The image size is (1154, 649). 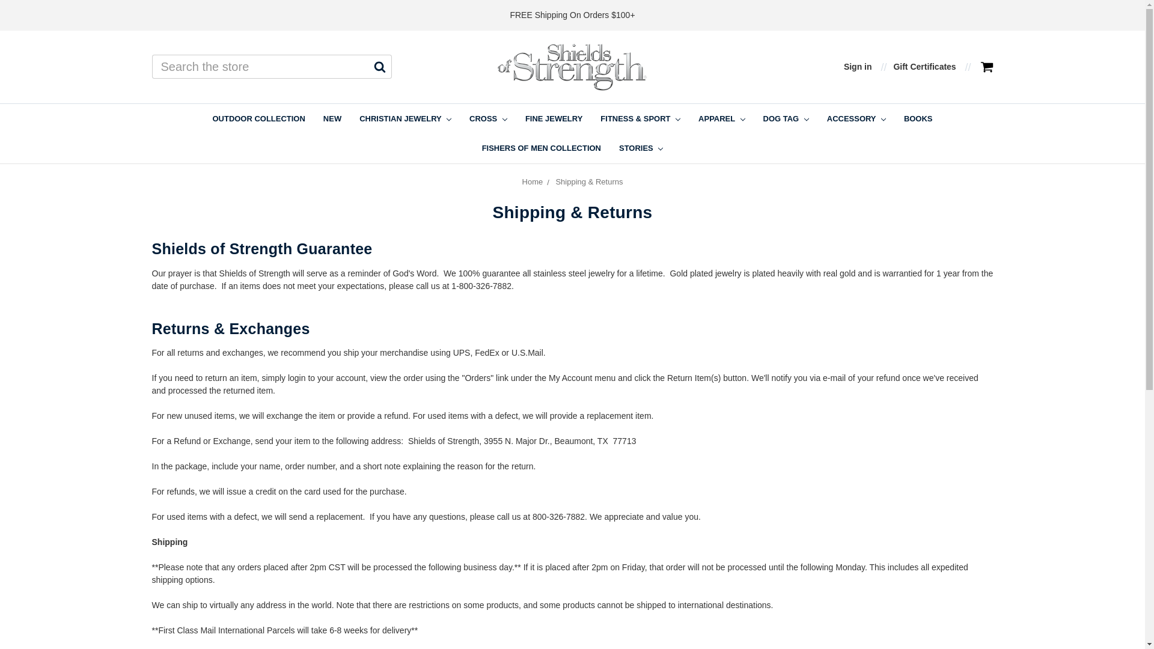 I want to click on Gift Certificates, so click(x=924, y=67).